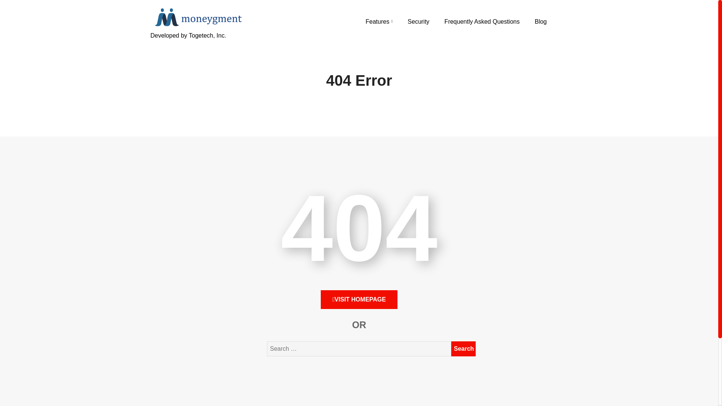 This screenshot has height=406, width=722. What do you see at coordinates (359, 299) in the screenshot?
I see `VISIT HOMEPAGE` at bounding box center [359, 299].